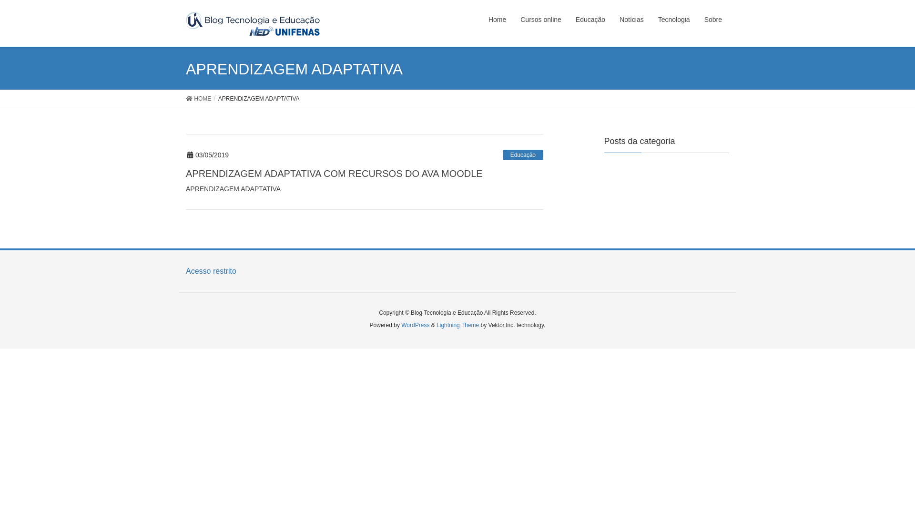  Describe the element at coordinates (674, 20) in the screenshot. I see `Tecnologia` at that location.